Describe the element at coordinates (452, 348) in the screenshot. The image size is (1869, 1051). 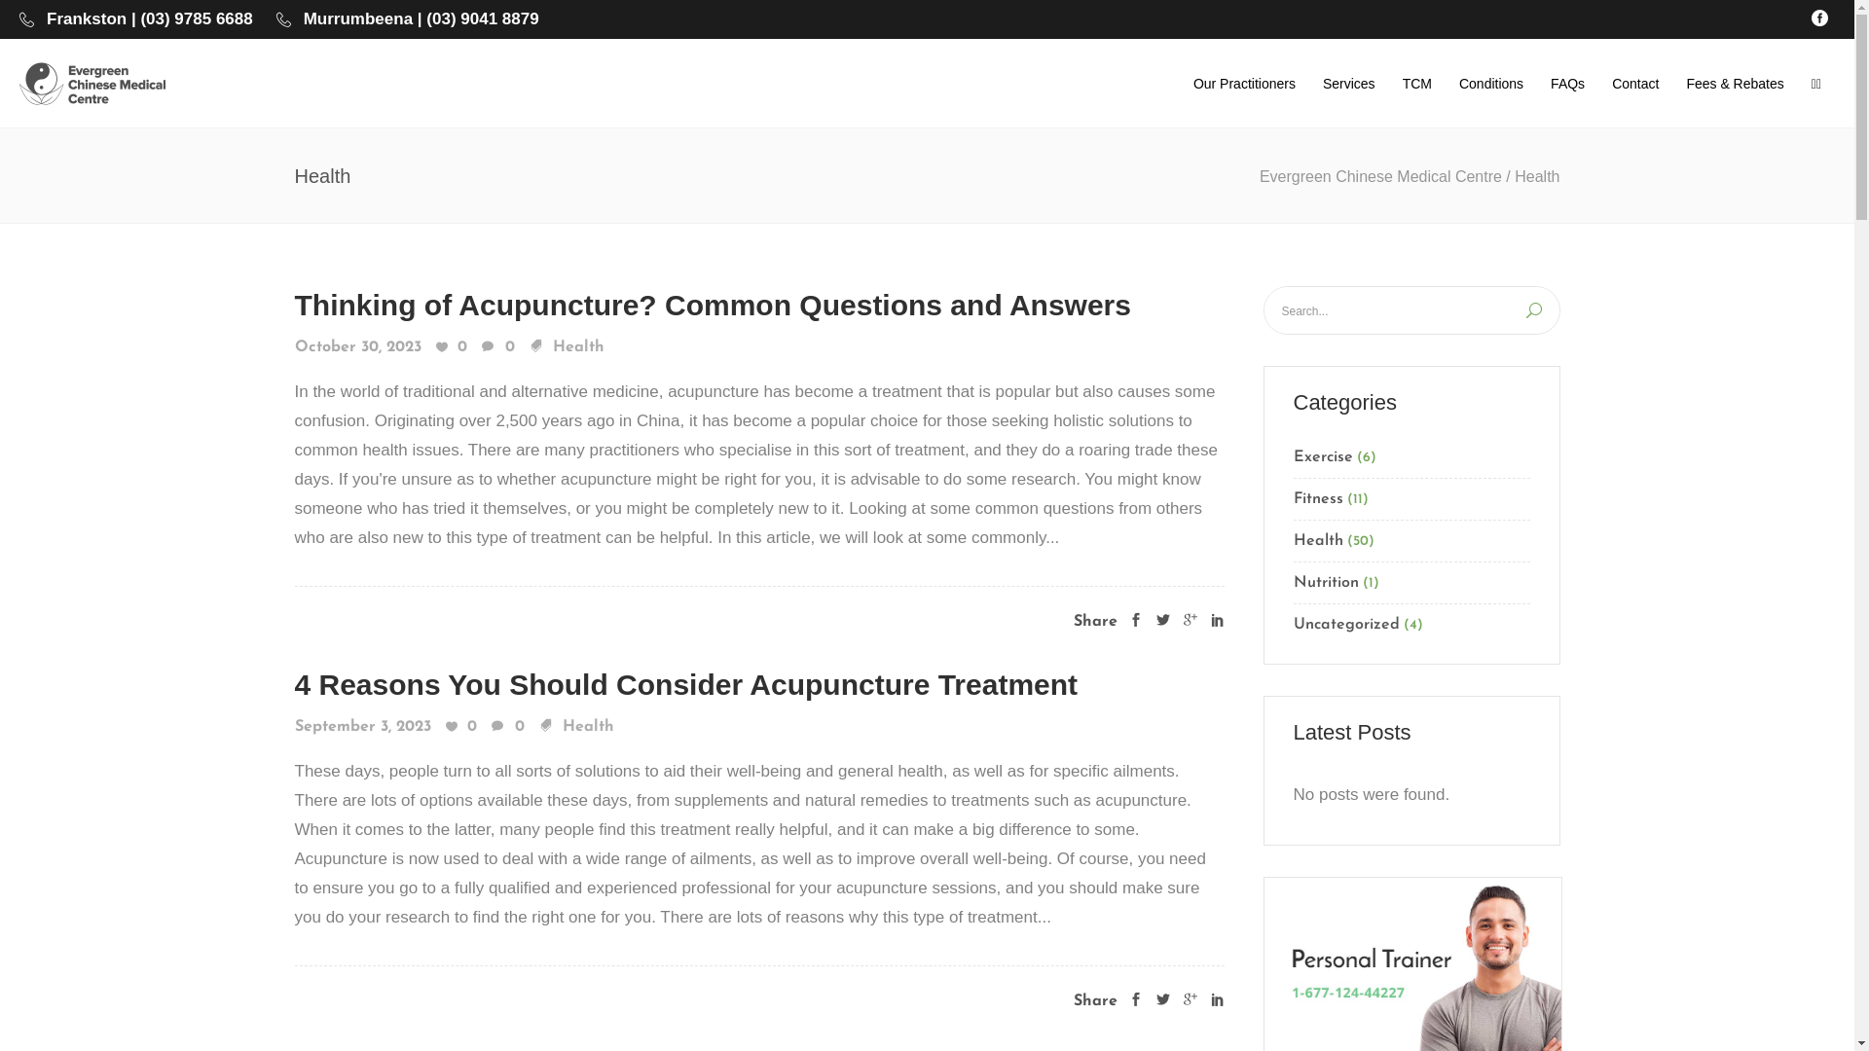
I see `0` at that location.